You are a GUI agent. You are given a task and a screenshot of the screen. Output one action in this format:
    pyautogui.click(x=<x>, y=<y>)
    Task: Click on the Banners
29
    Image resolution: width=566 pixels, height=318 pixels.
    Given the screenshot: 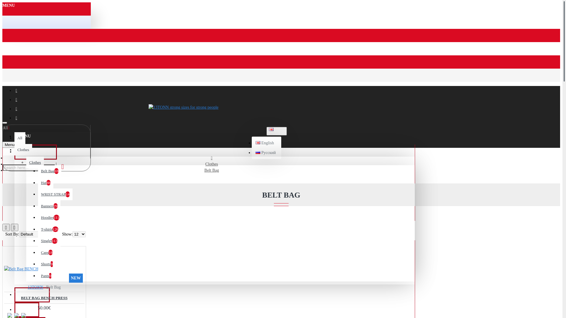 What is the action you would take?
    pyautogui.click(x=49, y=206)
    